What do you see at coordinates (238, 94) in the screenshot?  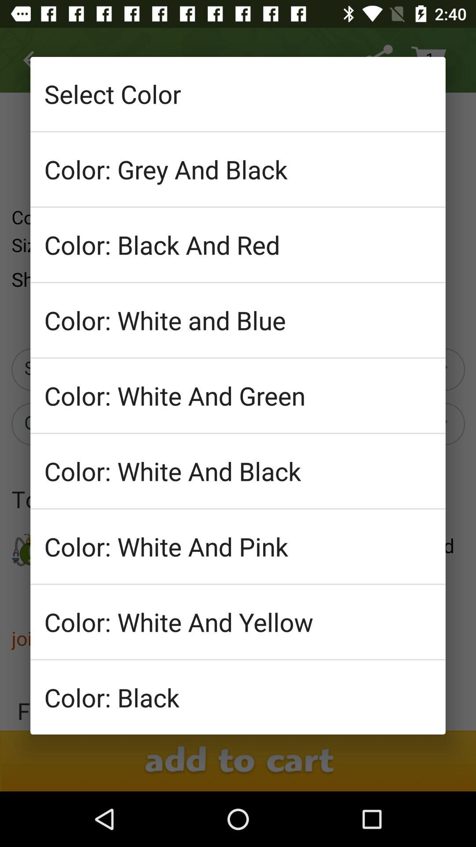 I see `click the icon above color grey and` at bounding box center [238, 94].